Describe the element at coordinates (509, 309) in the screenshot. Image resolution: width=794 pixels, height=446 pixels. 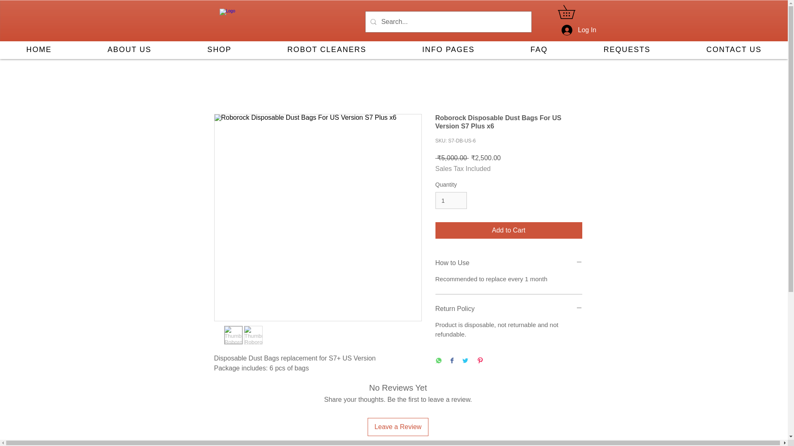
I see `Return Policy` at that location.